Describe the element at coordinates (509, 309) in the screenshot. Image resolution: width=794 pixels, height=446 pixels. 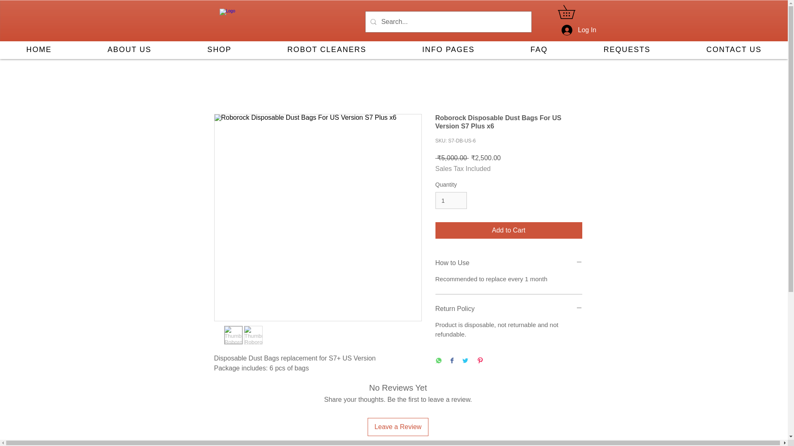
I see `Return Policy` at that location.